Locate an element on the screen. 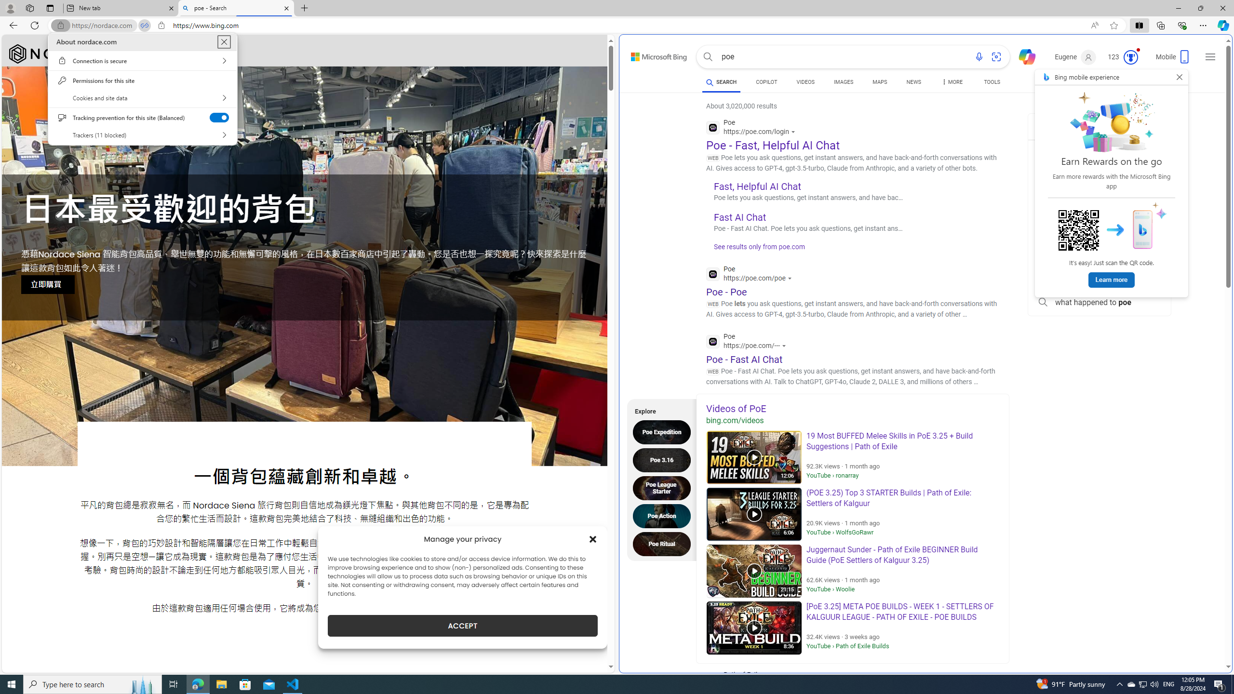 This screenshot has height=694, width=1234. poe ++ standard is located at coordinates (1099, 216).